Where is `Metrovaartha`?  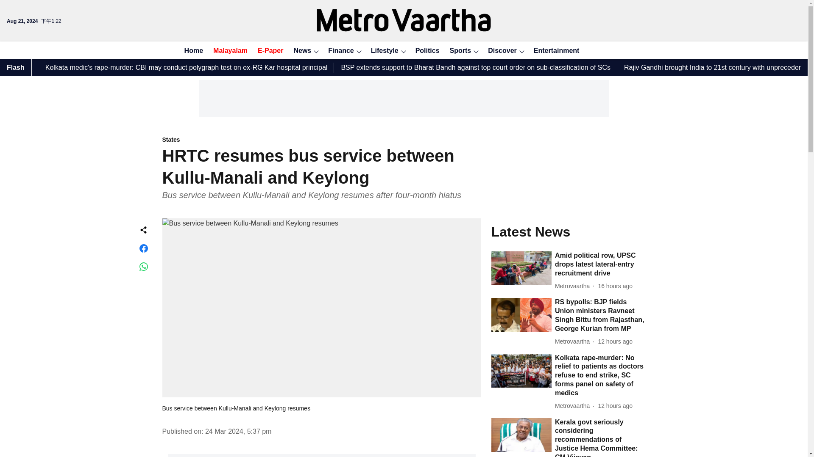
Metrovaartha is located at coordinates (574, 286).